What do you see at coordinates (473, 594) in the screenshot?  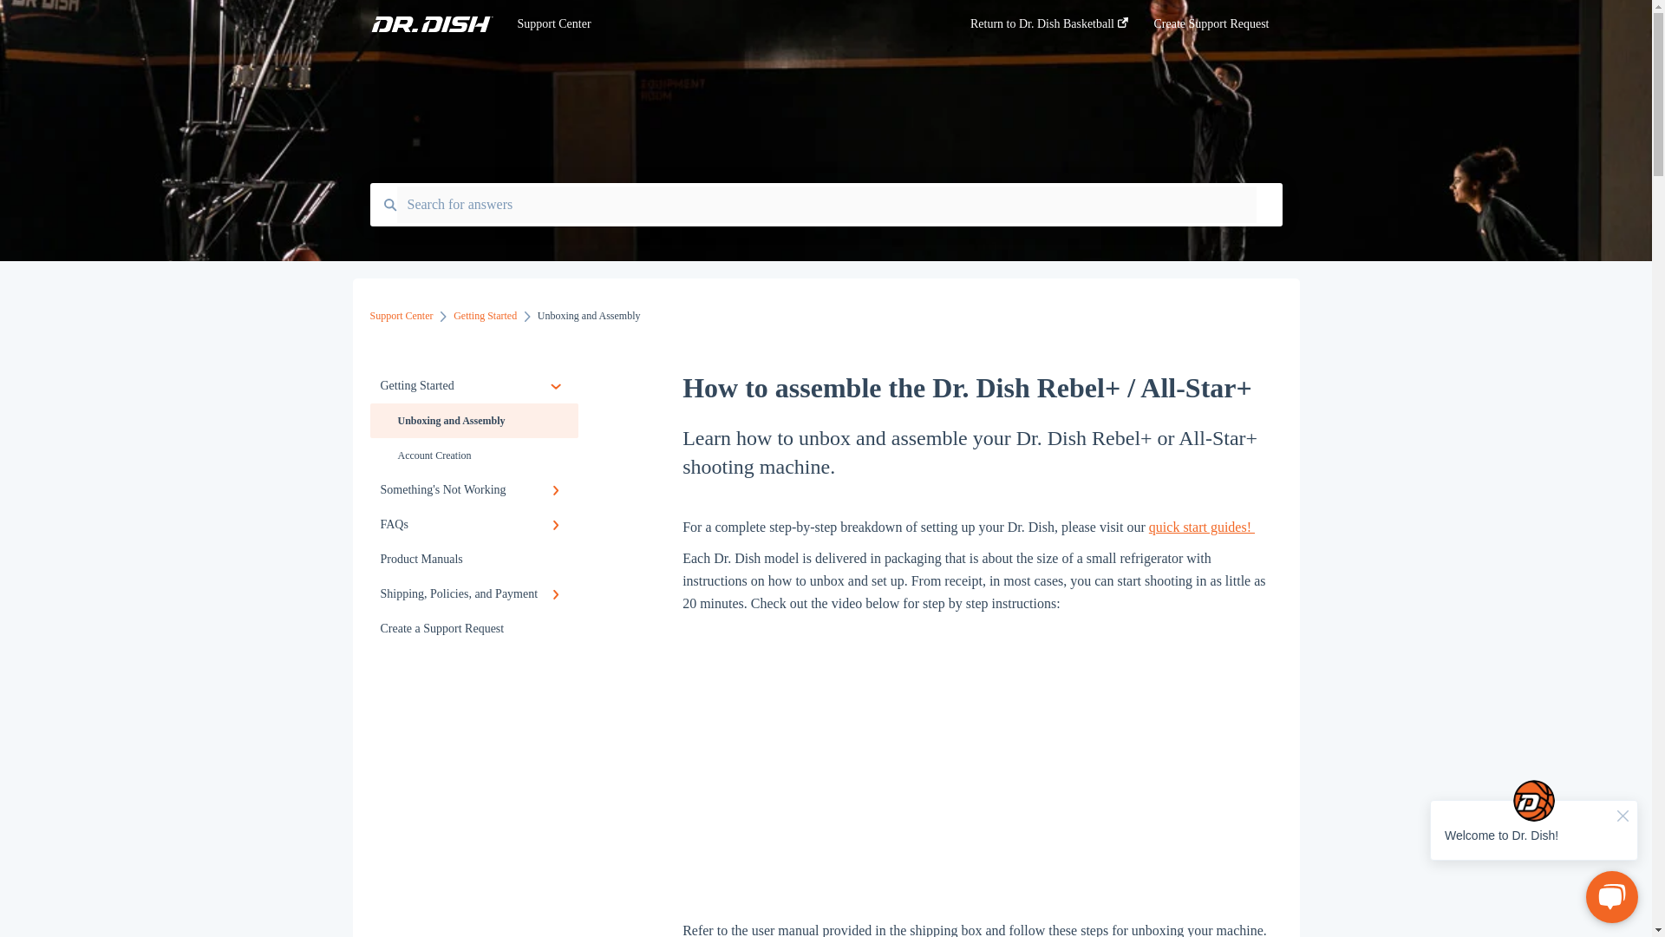 I see `Shipping, Policies, and Payment` at bounding box center [473, 594].